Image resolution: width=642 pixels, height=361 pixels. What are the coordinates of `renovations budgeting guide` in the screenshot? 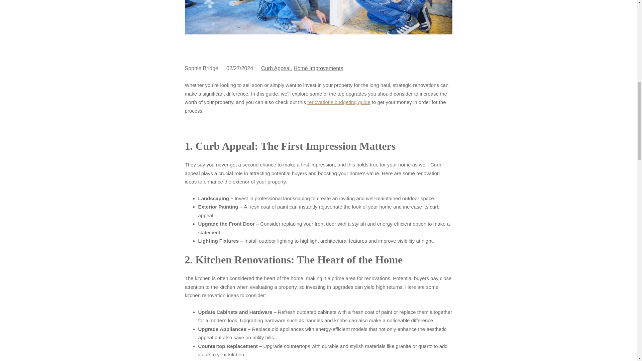 It's located at (339, 102).